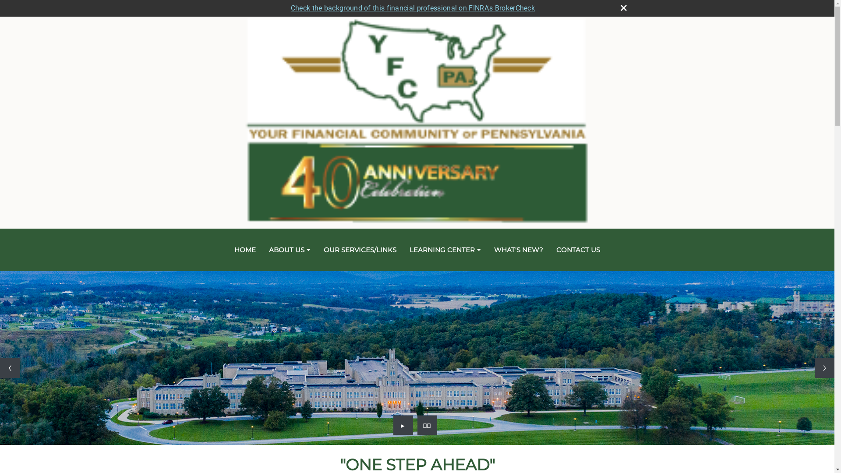  Describe the element at coordinates (578, 250) in the screenshot. I see `CONTACT US` at that location.